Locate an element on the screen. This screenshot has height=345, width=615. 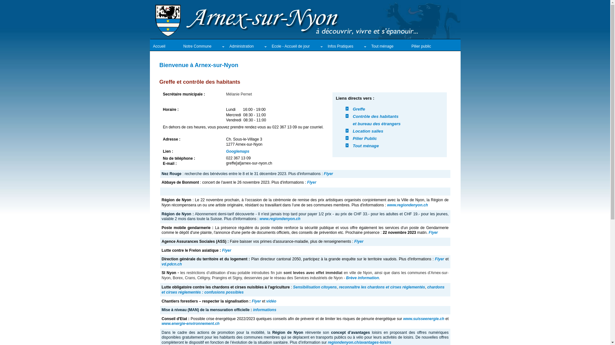
regiondenyon.ch/avantages-loisirs is located at coordinates (359, 342).